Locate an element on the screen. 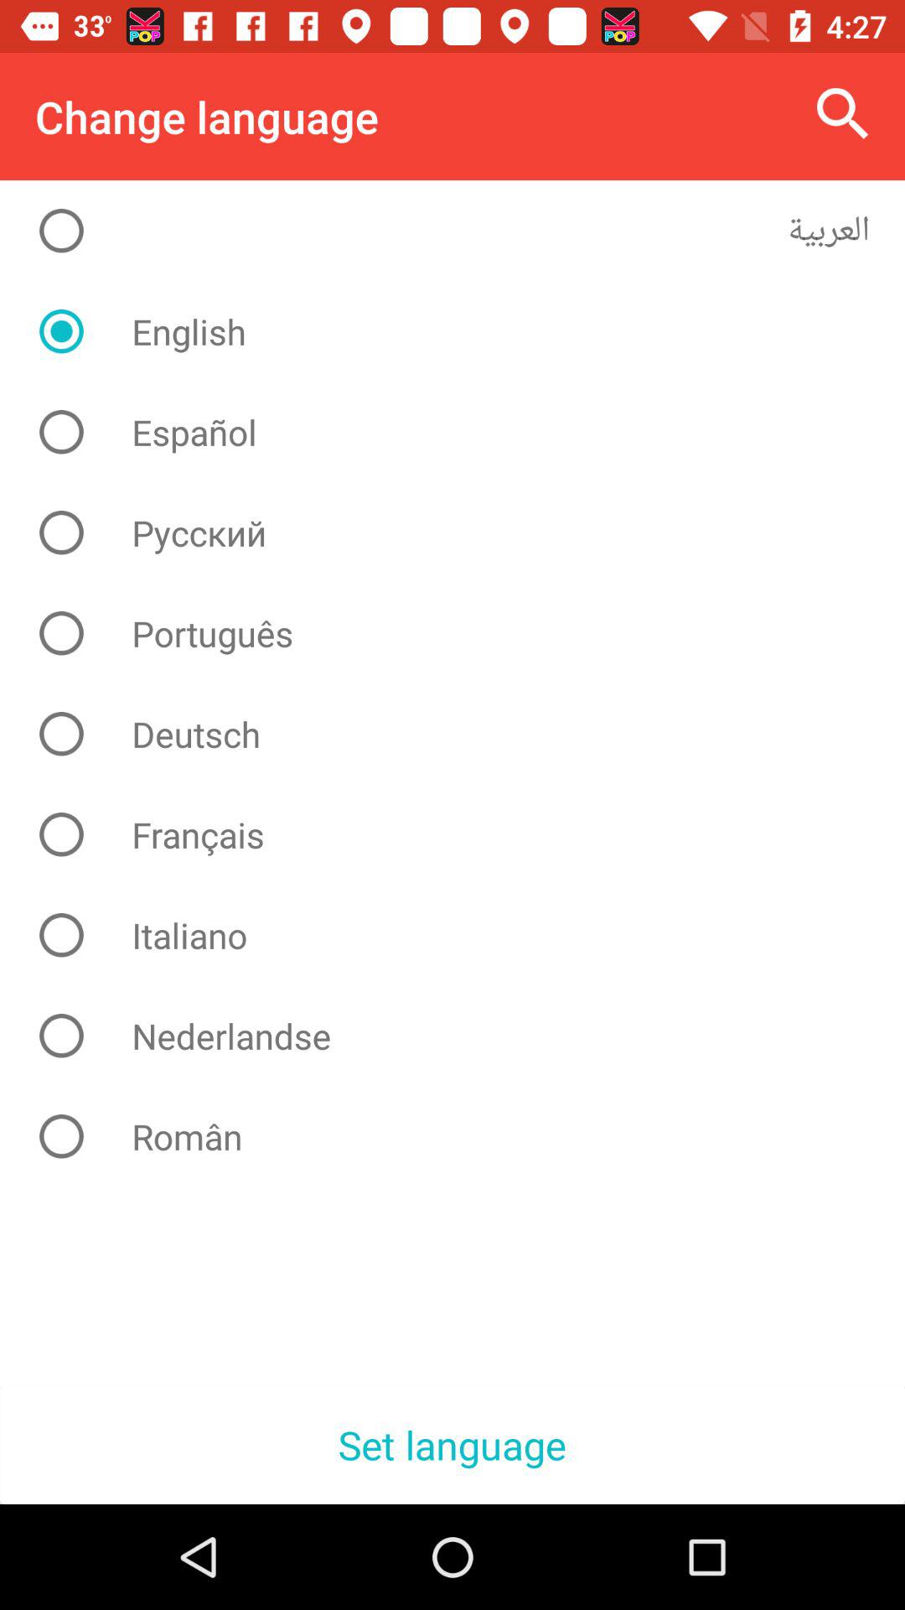 This screenshot has width=905, height=1610. tap the item below italiano icon is located at coordinates (466, 1036).